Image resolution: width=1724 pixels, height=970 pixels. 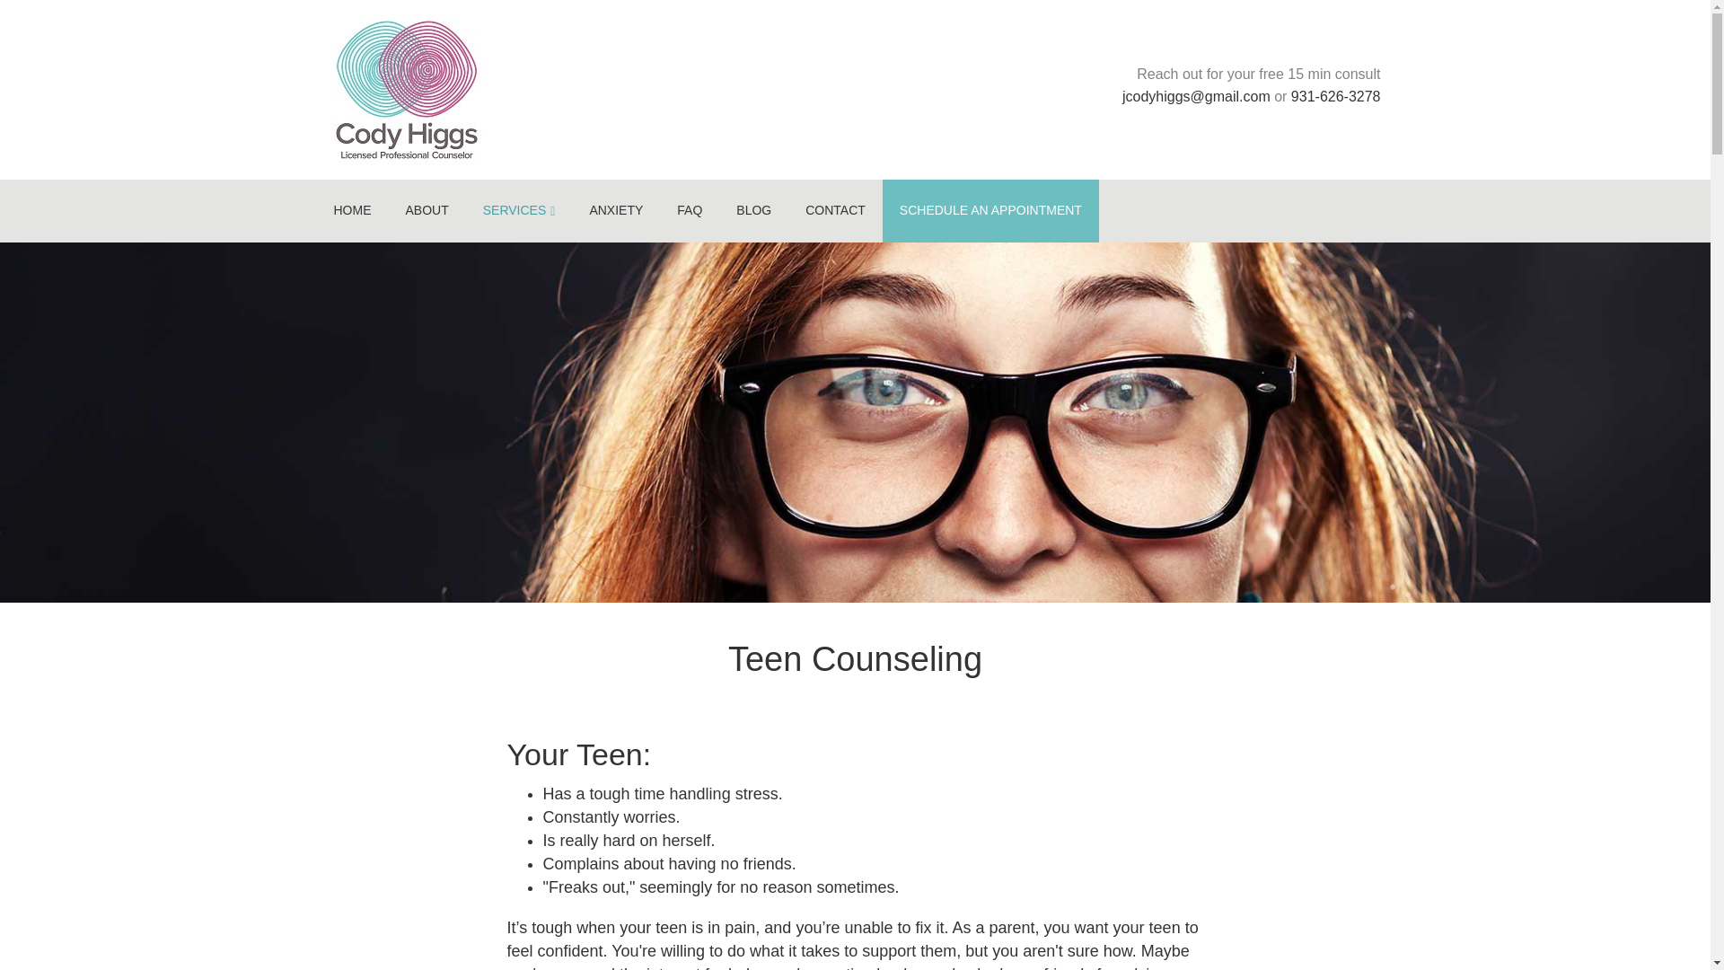 I want to click on FAQ, so click(x=690, y=210).